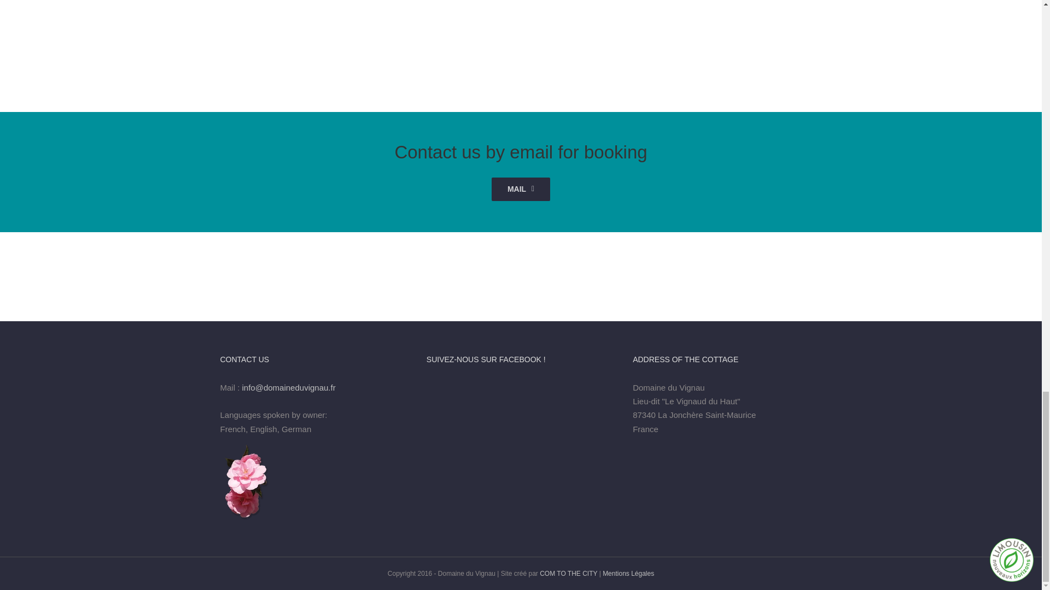  What do you see at coordinates (521, 189) in the screenshot?
I see `MAIL` at bounding box center [521, 189].